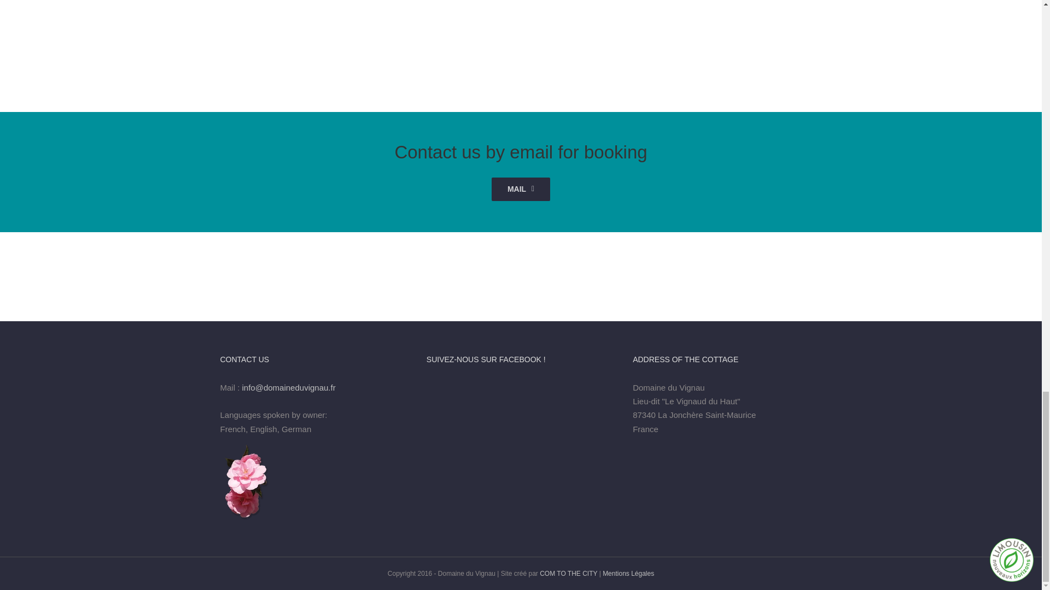  What do you see at coordinates (521, 189) in the screenshot?
I see `MAIL` at bounding box center [521, 189].